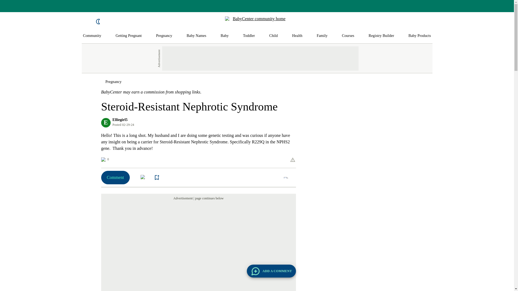 Image resolution: width=518 pixels, height=291 pixels. Describe the element at coordinates (420, 36) in the screenshot. I see `Baby Products` at that location.